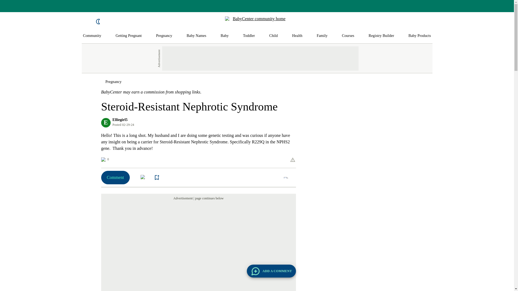 Image resolution: width=518 pixels, height=291 pixels. Describe the element at coordinates (420, 36) in the screenshot. I see `Baby Products` at that location.